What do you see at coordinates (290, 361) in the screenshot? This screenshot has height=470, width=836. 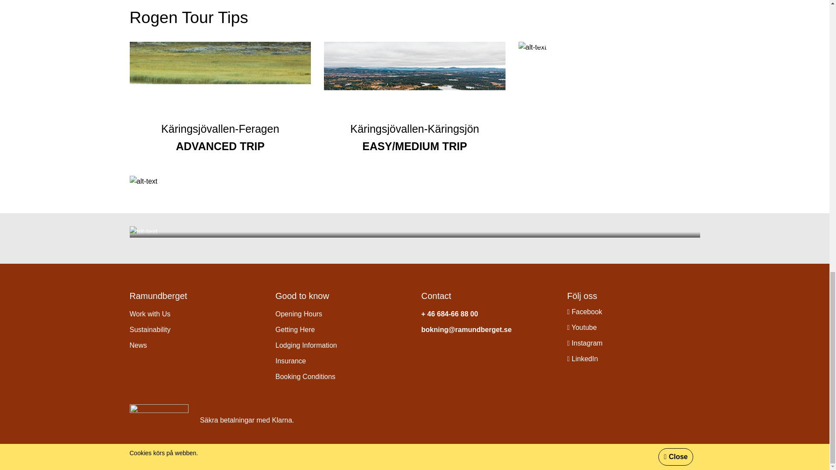 I see `Insurance` at bounding box center [290, 361].